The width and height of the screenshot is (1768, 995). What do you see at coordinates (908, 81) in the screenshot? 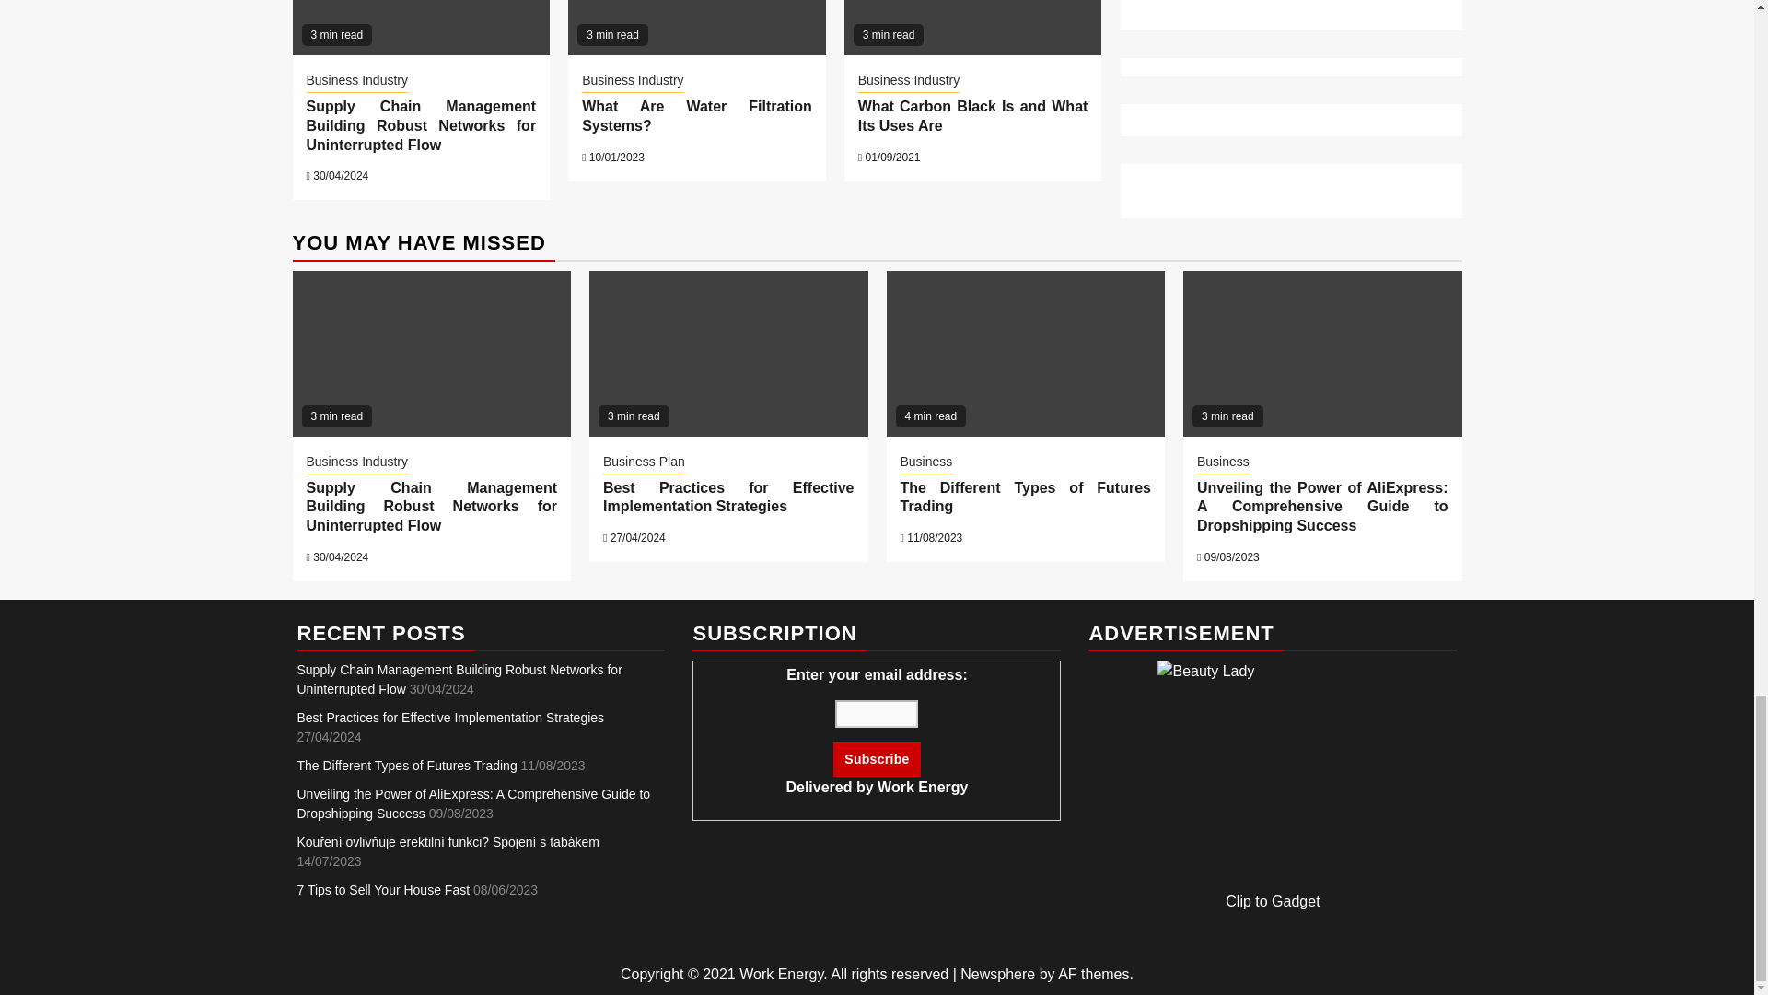
I see `Business Industry` at bounding box center [908, 81].